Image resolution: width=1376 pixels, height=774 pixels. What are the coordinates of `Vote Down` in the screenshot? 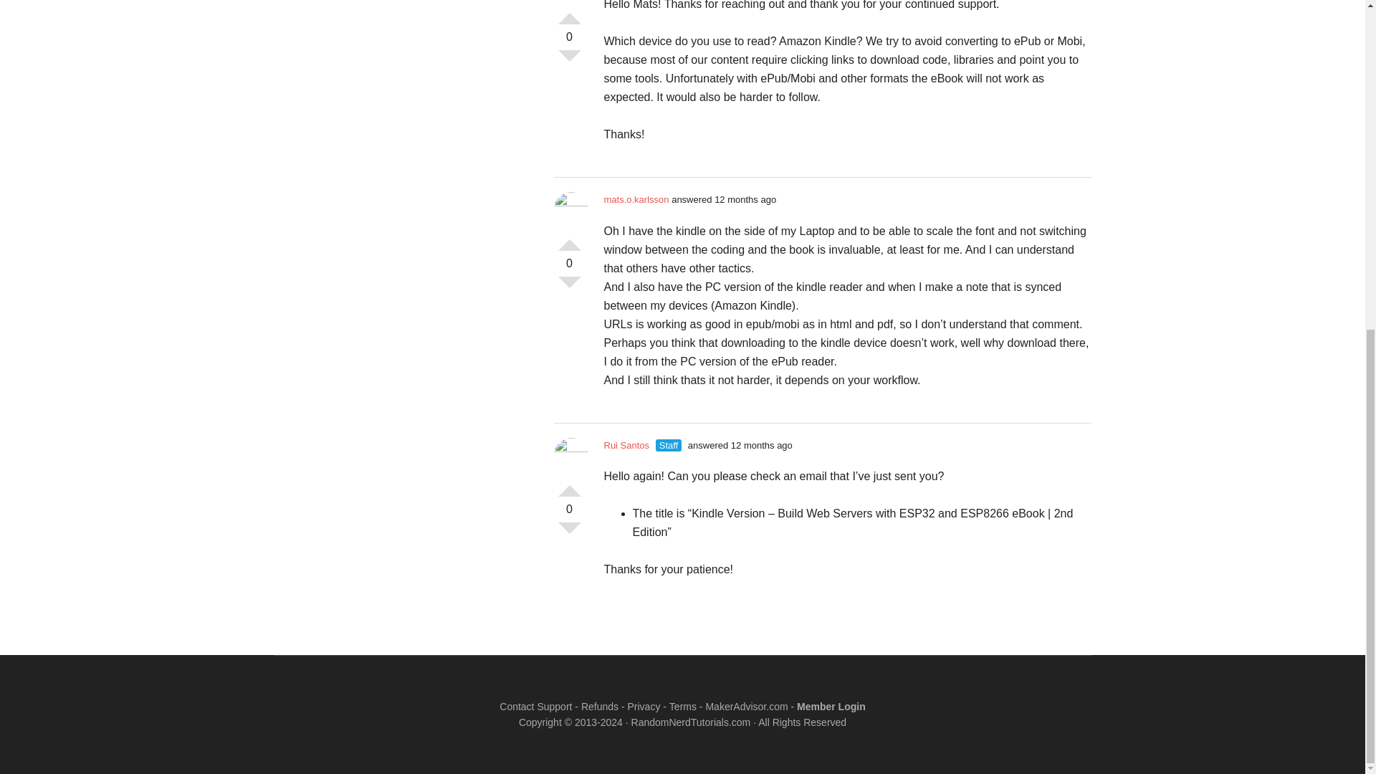 It's located at (569, 287).